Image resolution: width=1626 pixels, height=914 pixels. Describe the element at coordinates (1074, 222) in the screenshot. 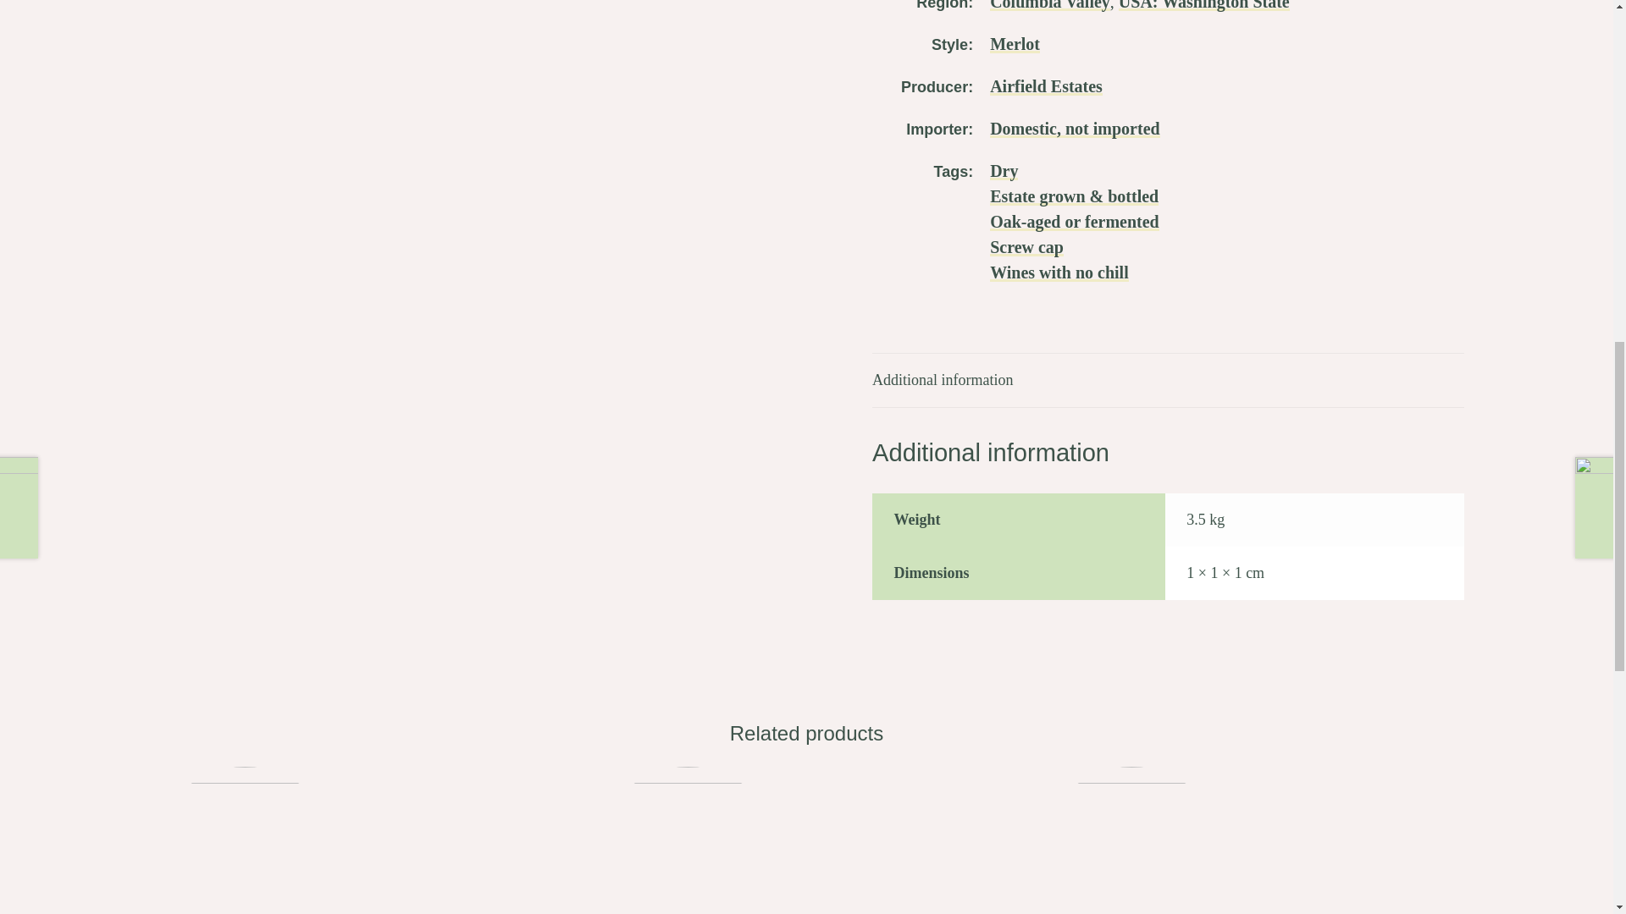

I see `Oak-aged or fermented` at that location.